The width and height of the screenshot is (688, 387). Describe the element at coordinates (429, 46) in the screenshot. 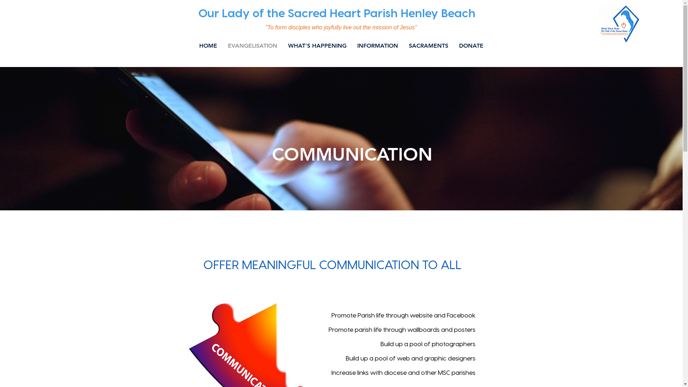

I see `SACRAMENTS` at that location.